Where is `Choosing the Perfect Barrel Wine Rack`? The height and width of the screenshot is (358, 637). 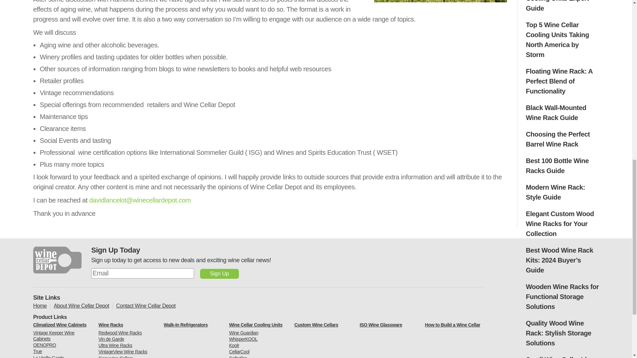
Choosing the Perfect Barrel Wine Rack is located at coordinates (558, 139).